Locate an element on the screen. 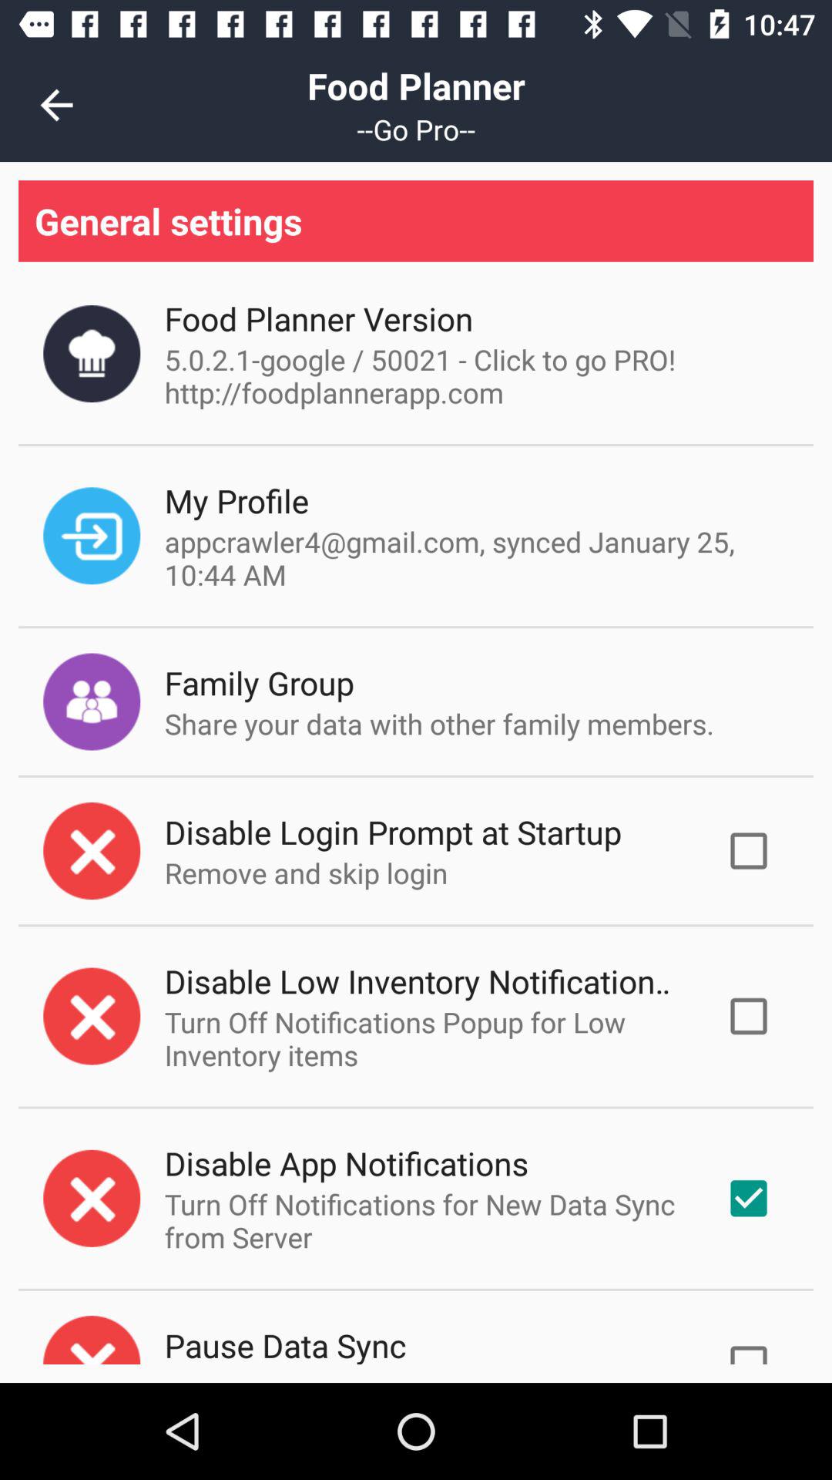 Image resolution: width=832 pixels, height=1480 pixels. launch the icon to the left of the food planner item is located at coordinates (56, 105).